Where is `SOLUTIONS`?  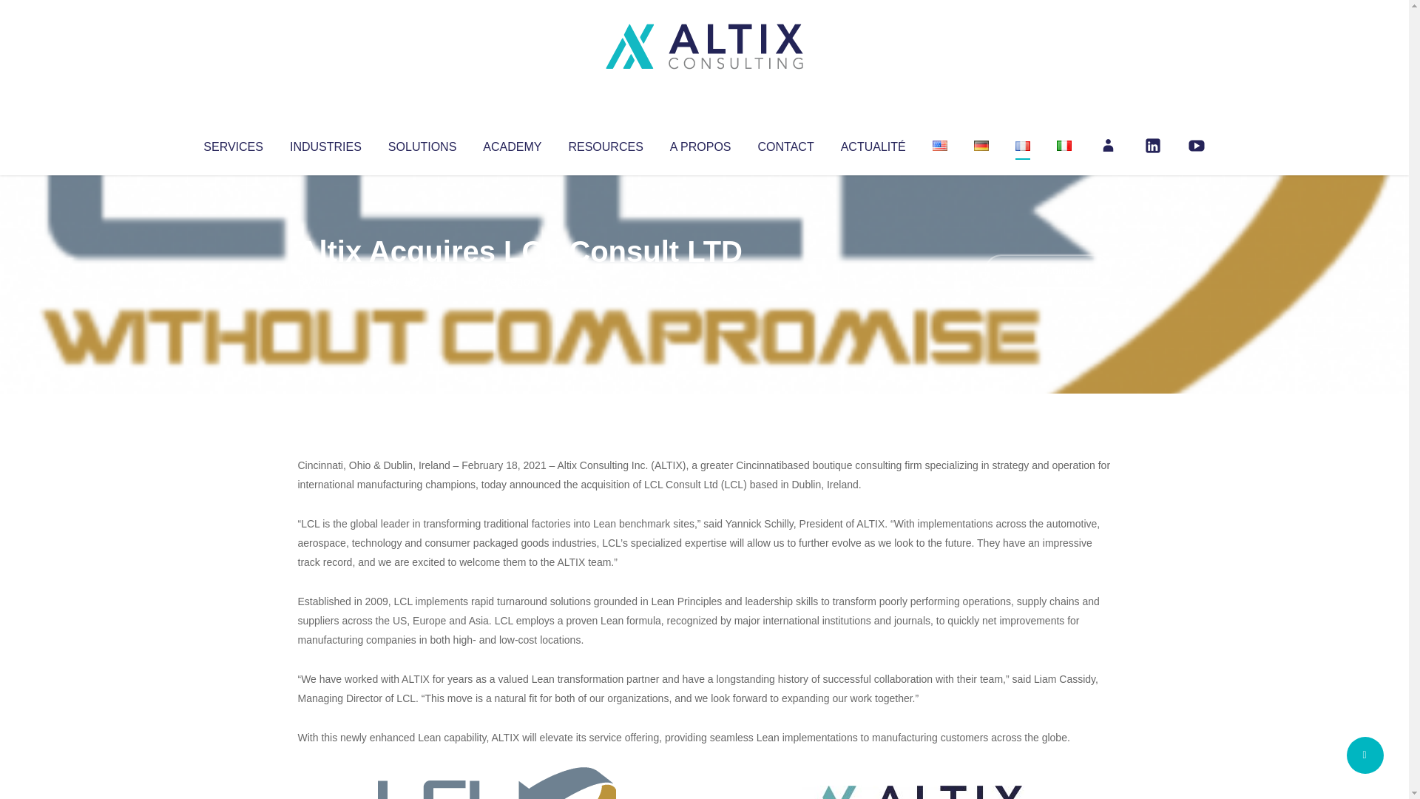 SOLUTIONS is located at coordinates (422, 144).